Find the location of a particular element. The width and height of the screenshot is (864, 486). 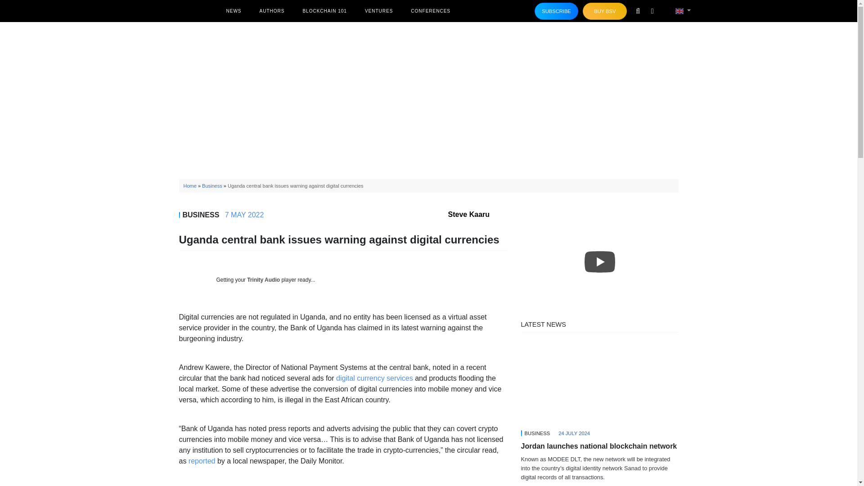

Home is located at coordinates (190, 186).